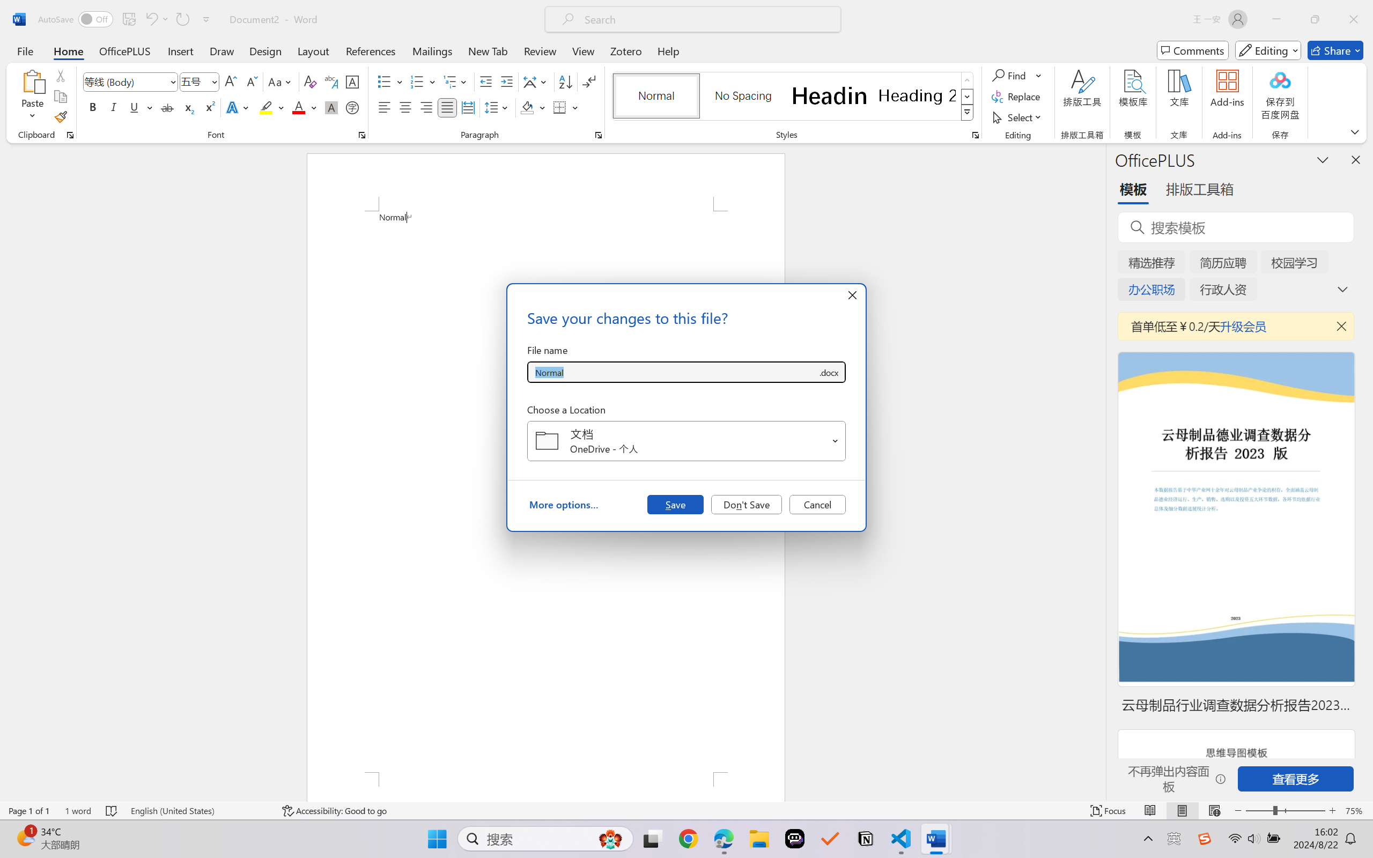 Image resolution: width=1373 pixels, height=858 pixels. Describe the element at coordinates (836, 441) in the screenshot. I see `Open` at that location.